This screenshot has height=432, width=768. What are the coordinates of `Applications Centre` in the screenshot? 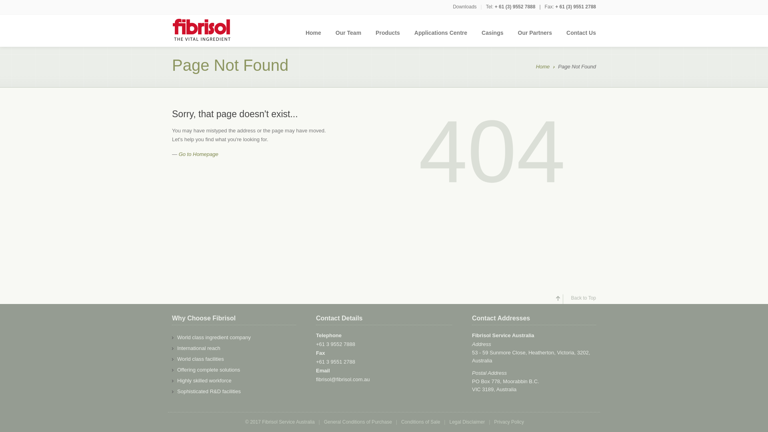 It's located at (441, 37).